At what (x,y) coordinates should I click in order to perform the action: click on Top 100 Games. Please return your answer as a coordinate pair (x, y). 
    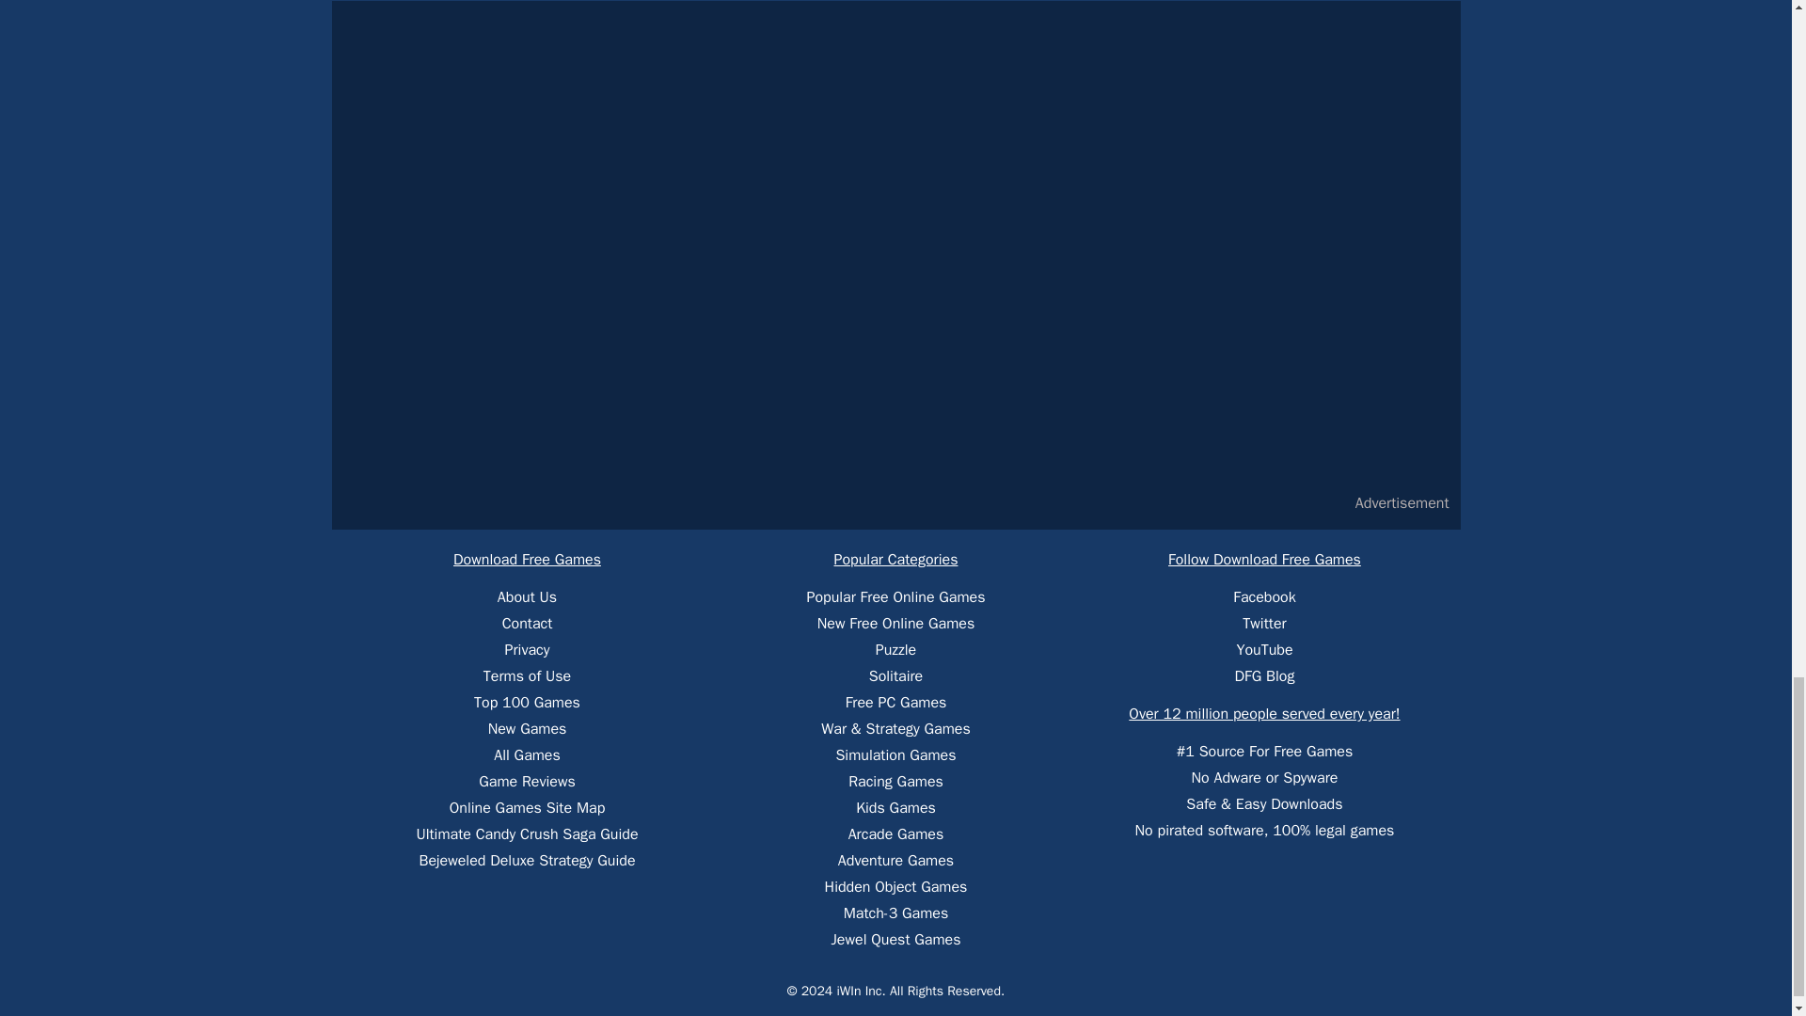
    Looking at the image, I should click on (527, 702).